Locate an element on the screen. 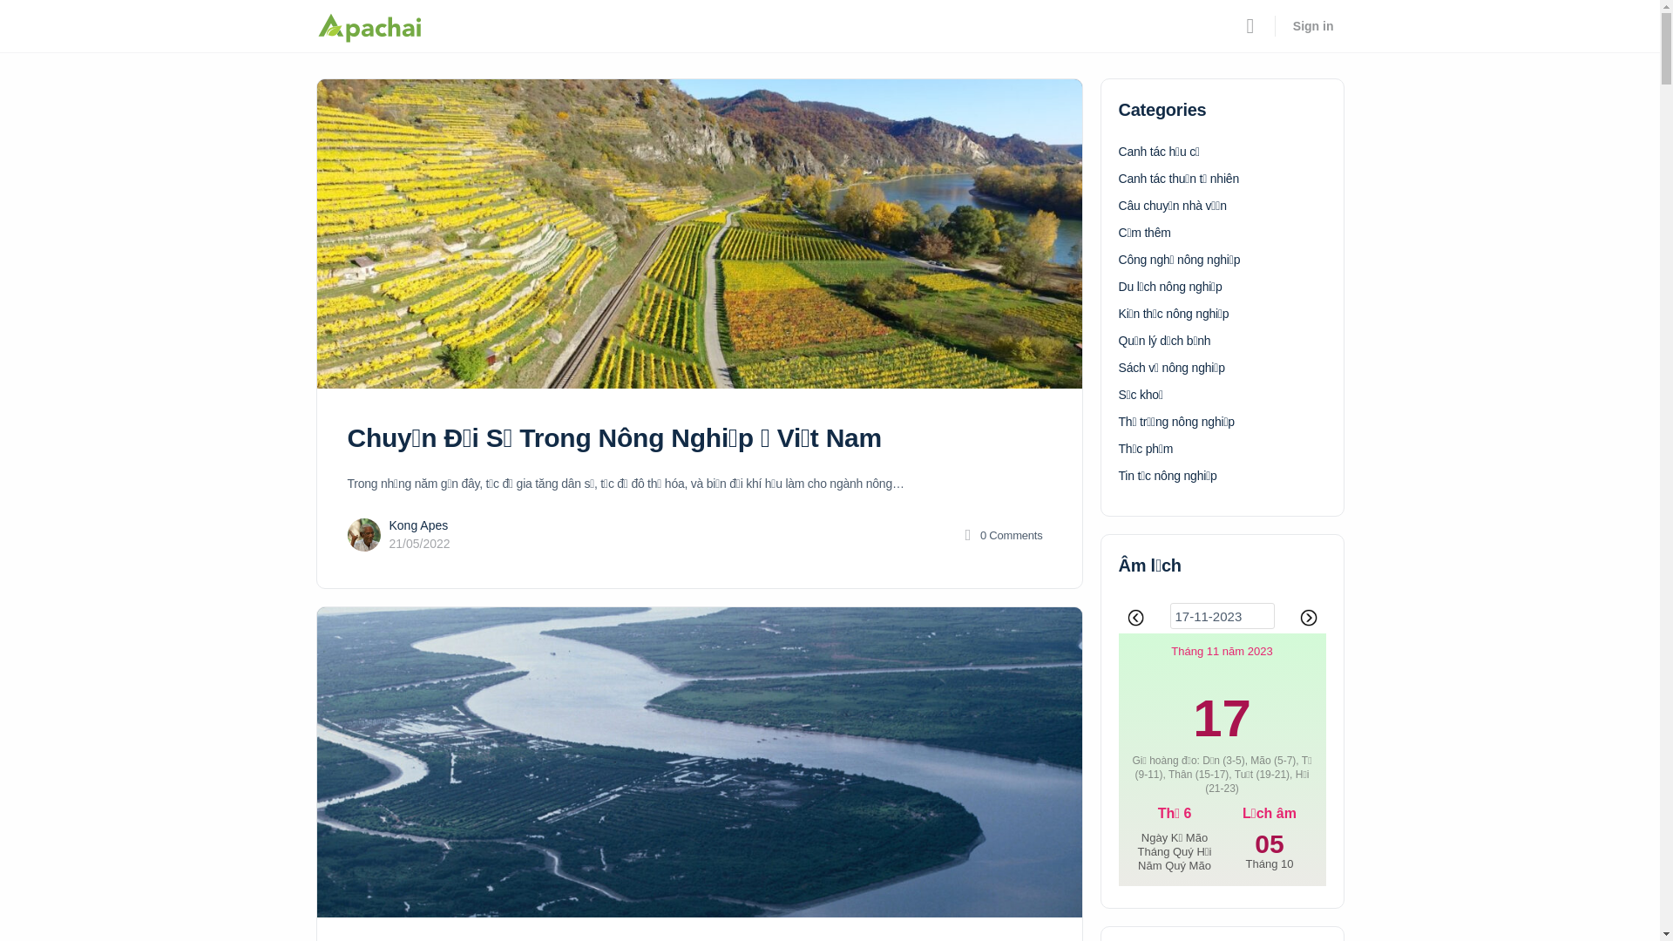 The image size is (1673, 941). 21/05/2022 is located at coordinates (419, 544).